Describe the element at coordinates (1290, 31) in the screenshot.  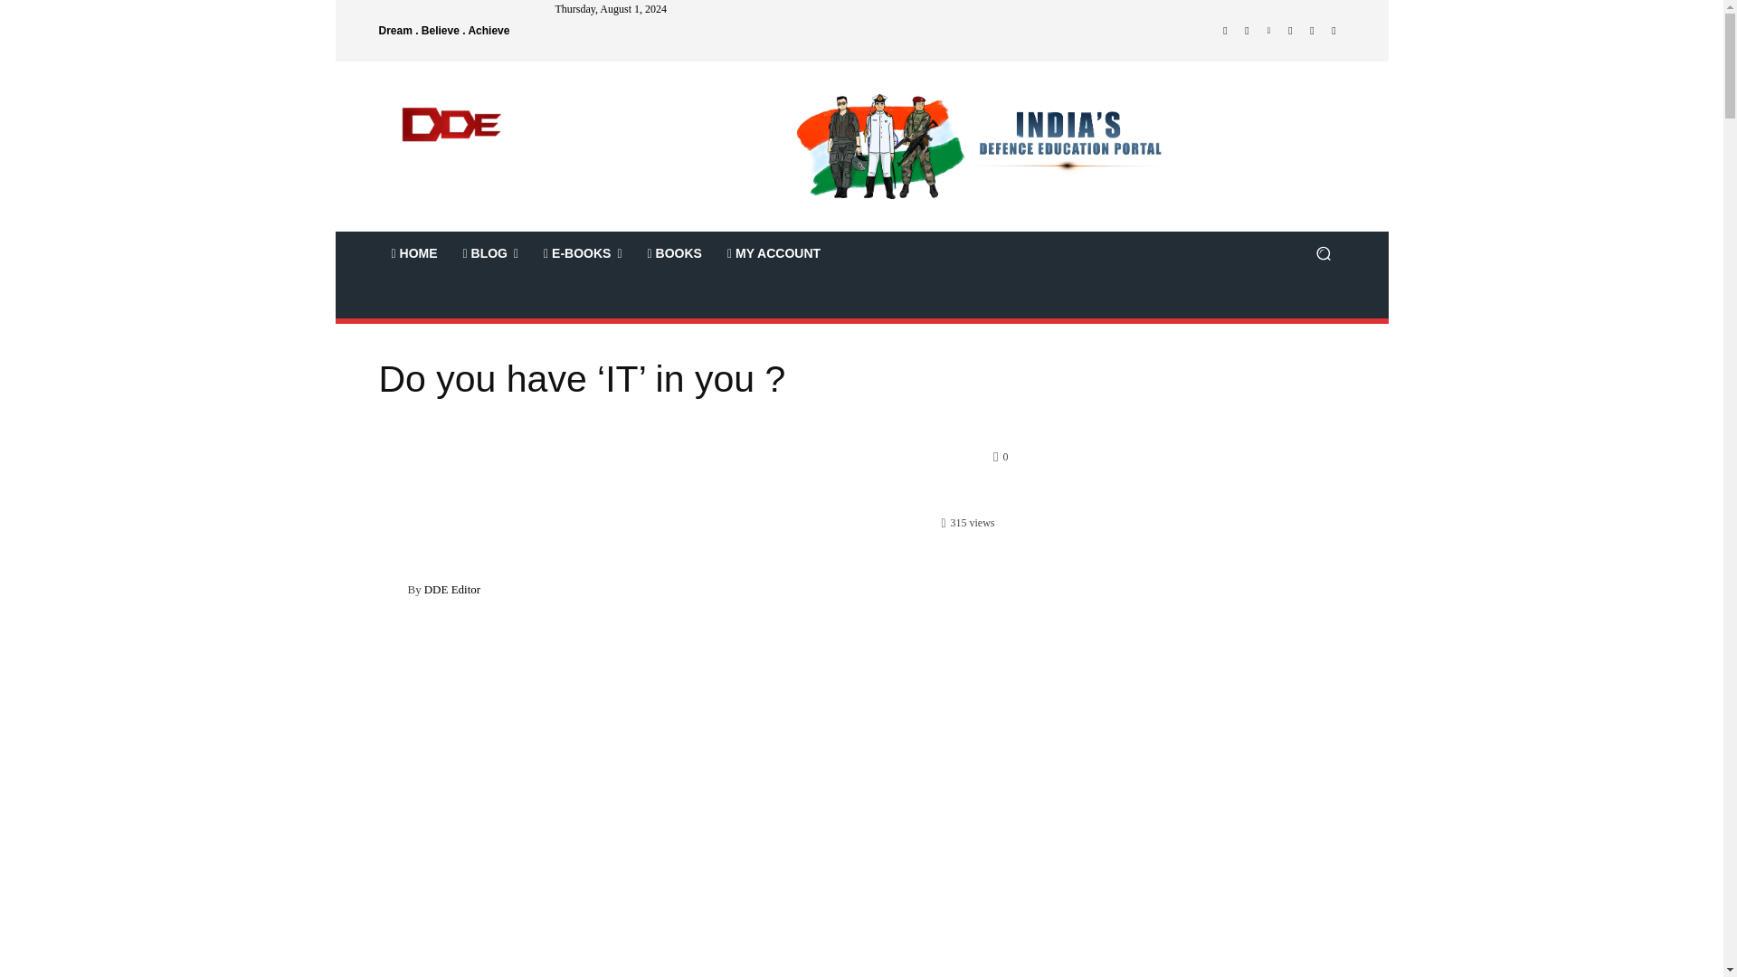
I see `Telegram` at that location.